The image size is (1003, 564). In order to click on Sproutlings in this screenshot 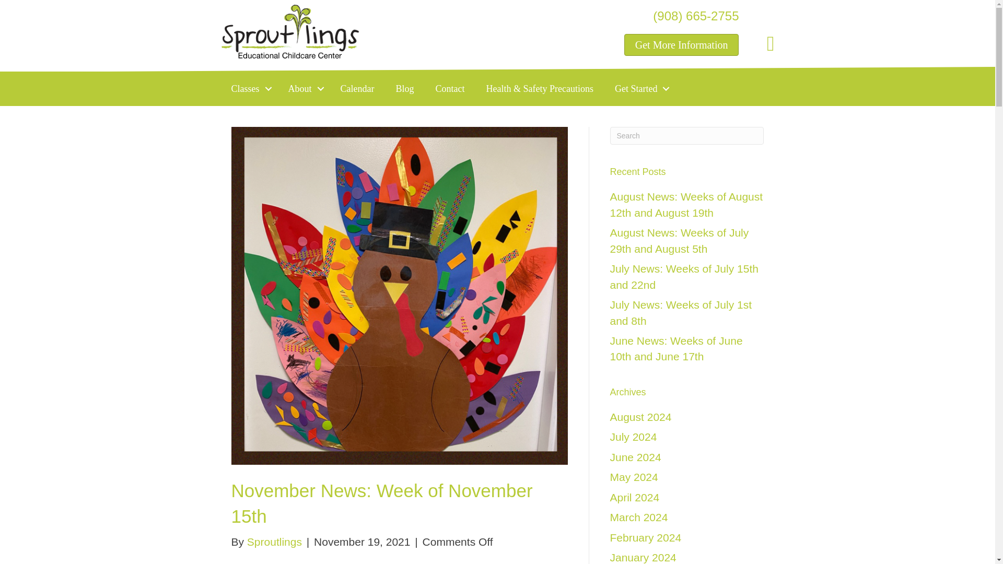, I will do `click(274, 542)`.